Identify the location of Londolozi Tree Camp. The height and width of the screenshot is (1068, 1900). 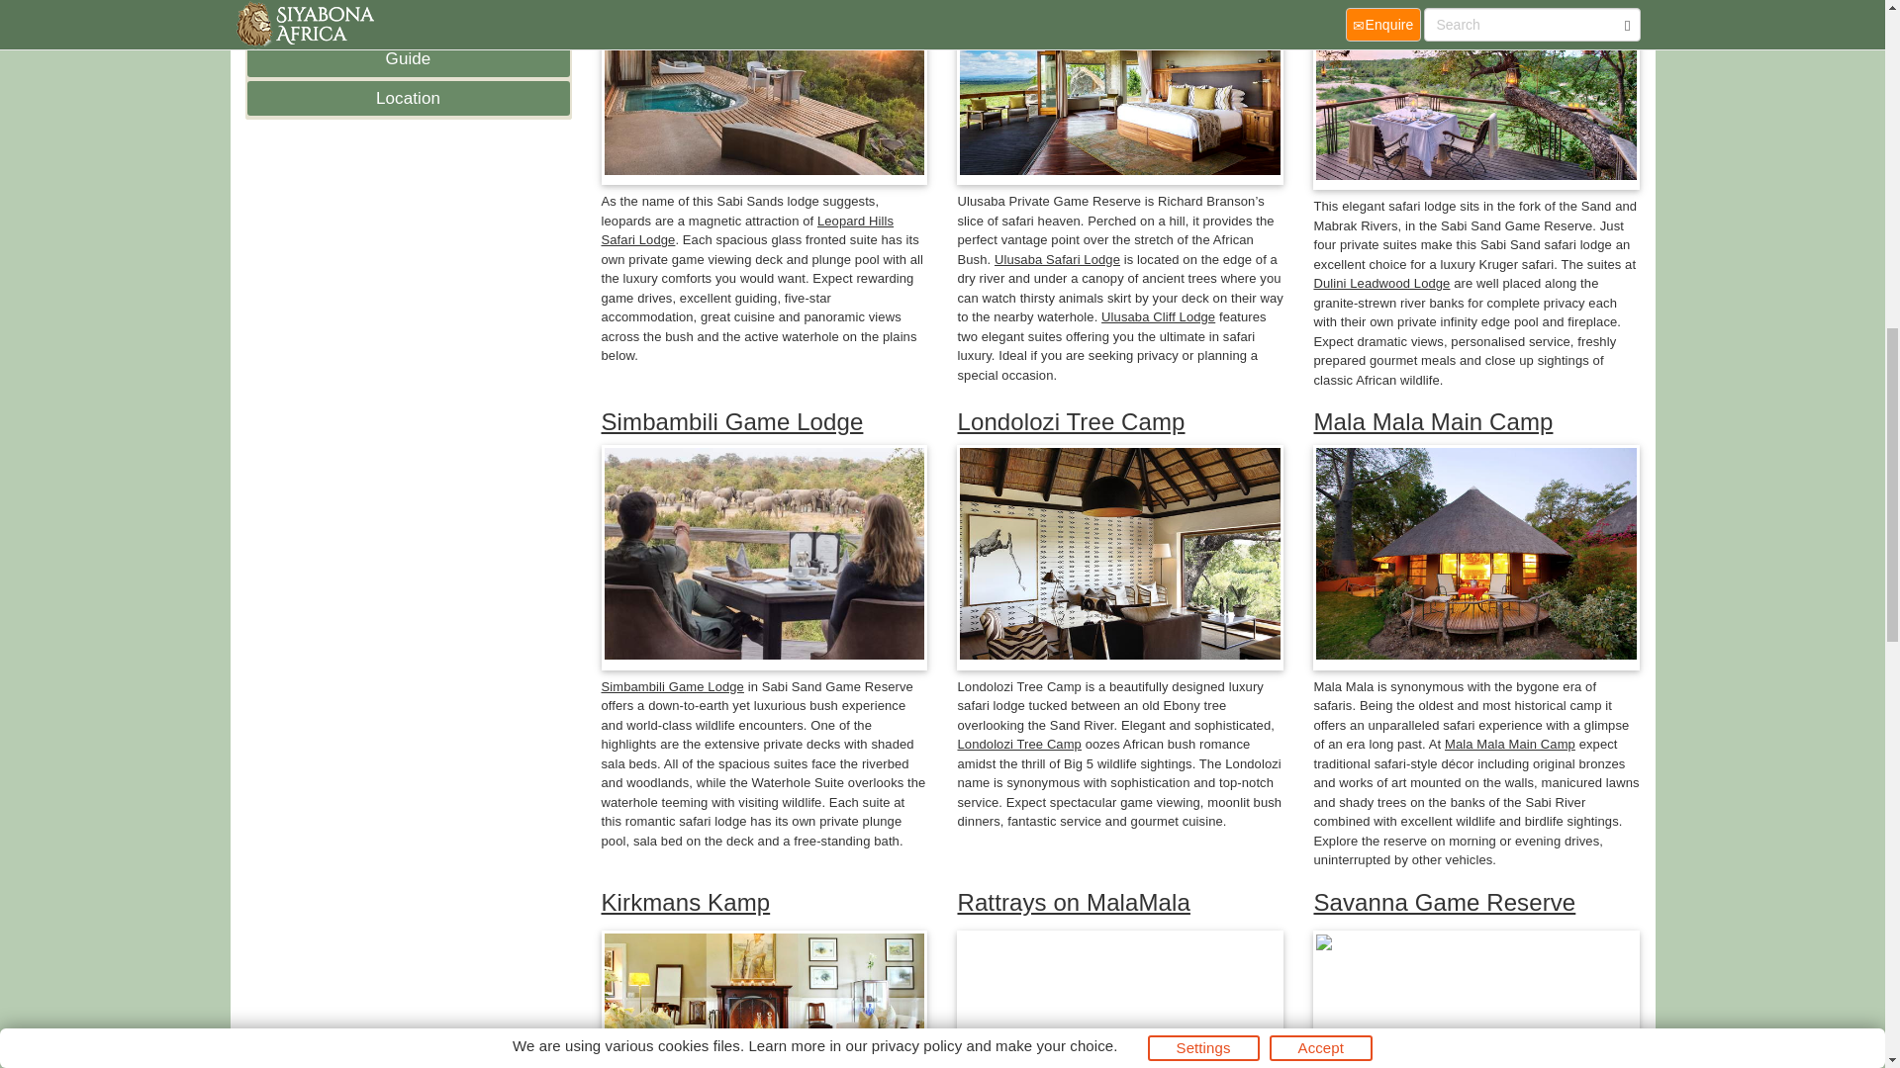
(1071, 421).